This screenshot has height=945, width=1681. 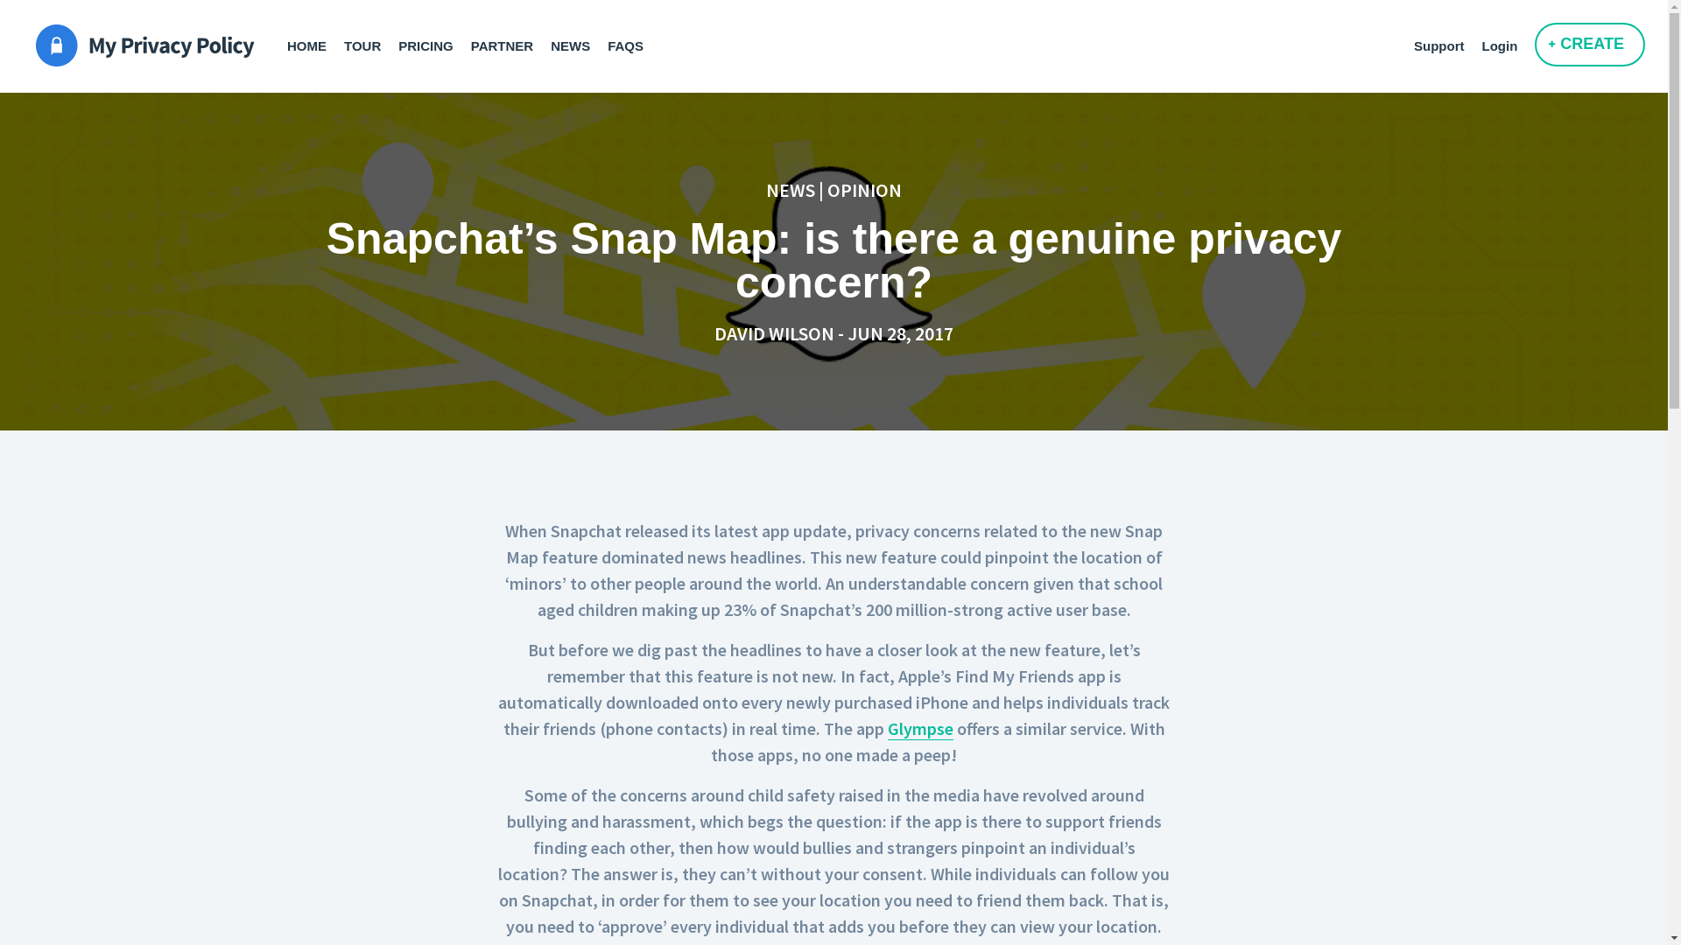 I want to click on Glympse, so click(x=920, y=729).